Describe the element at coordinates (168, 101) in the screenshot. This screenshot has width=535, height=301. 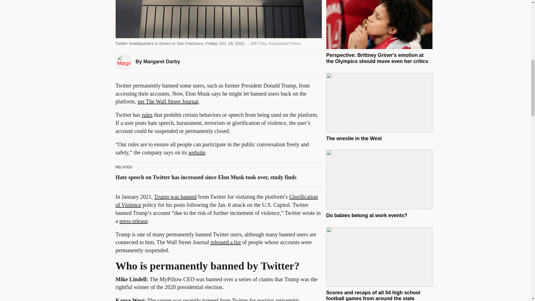
I see `per The Wall Street Journal` at that location.